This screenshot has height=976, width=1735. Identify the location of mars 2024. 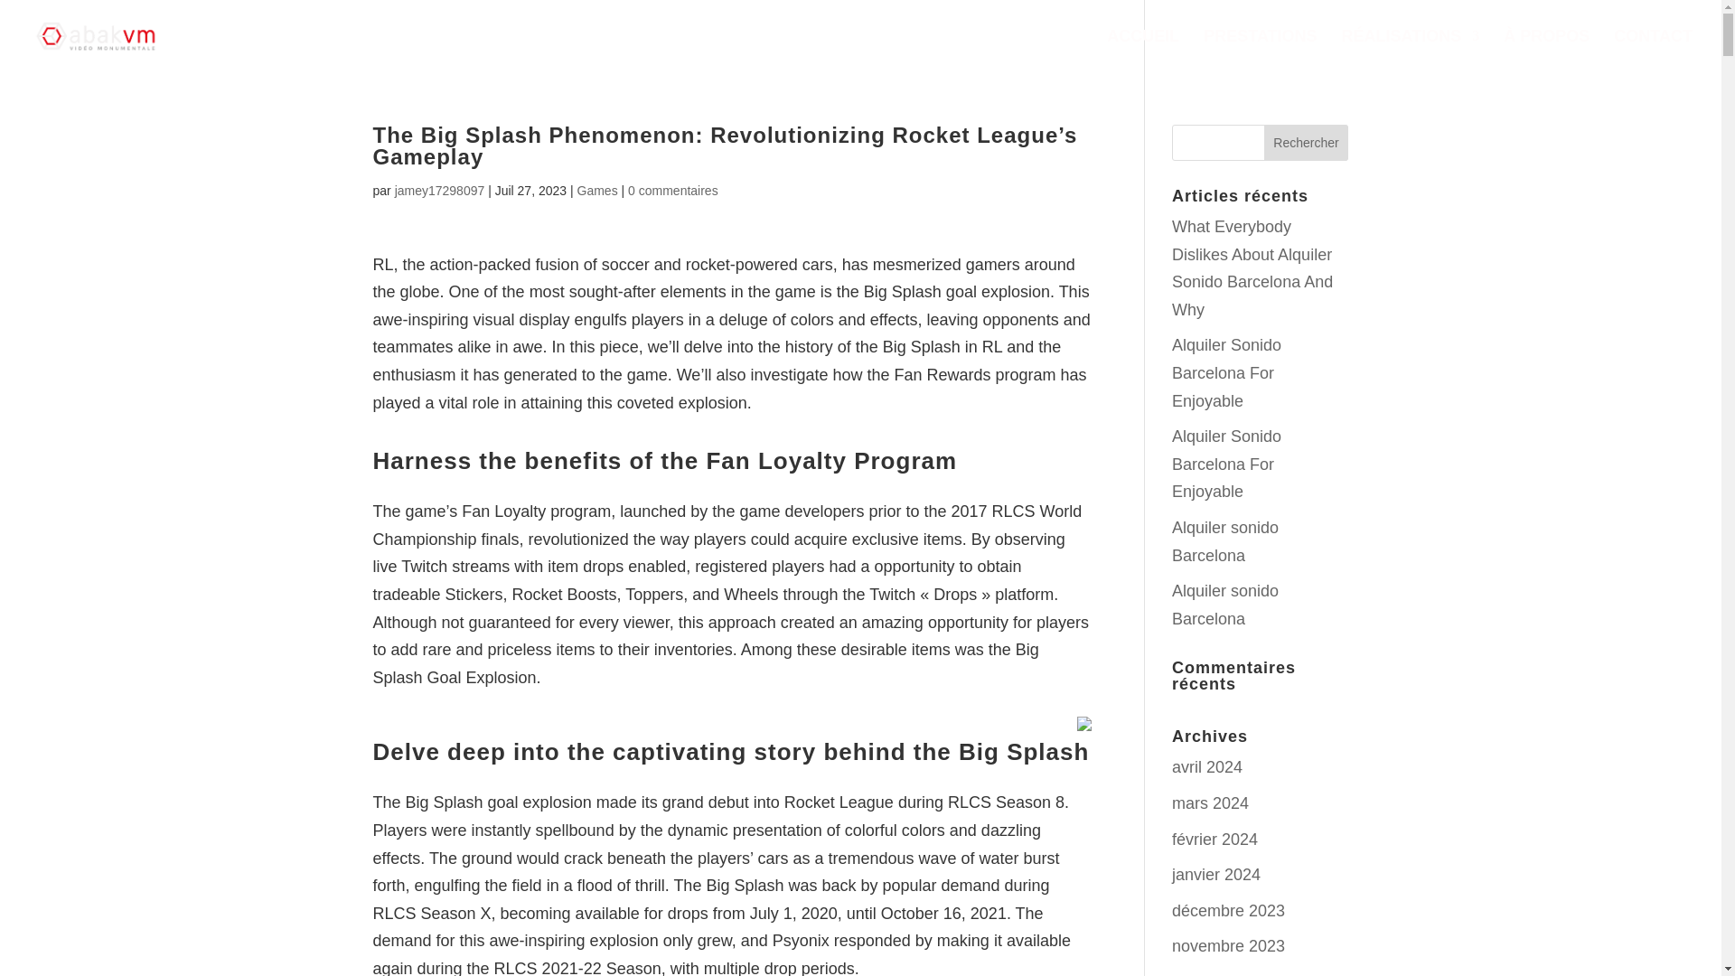
(1211, 802).